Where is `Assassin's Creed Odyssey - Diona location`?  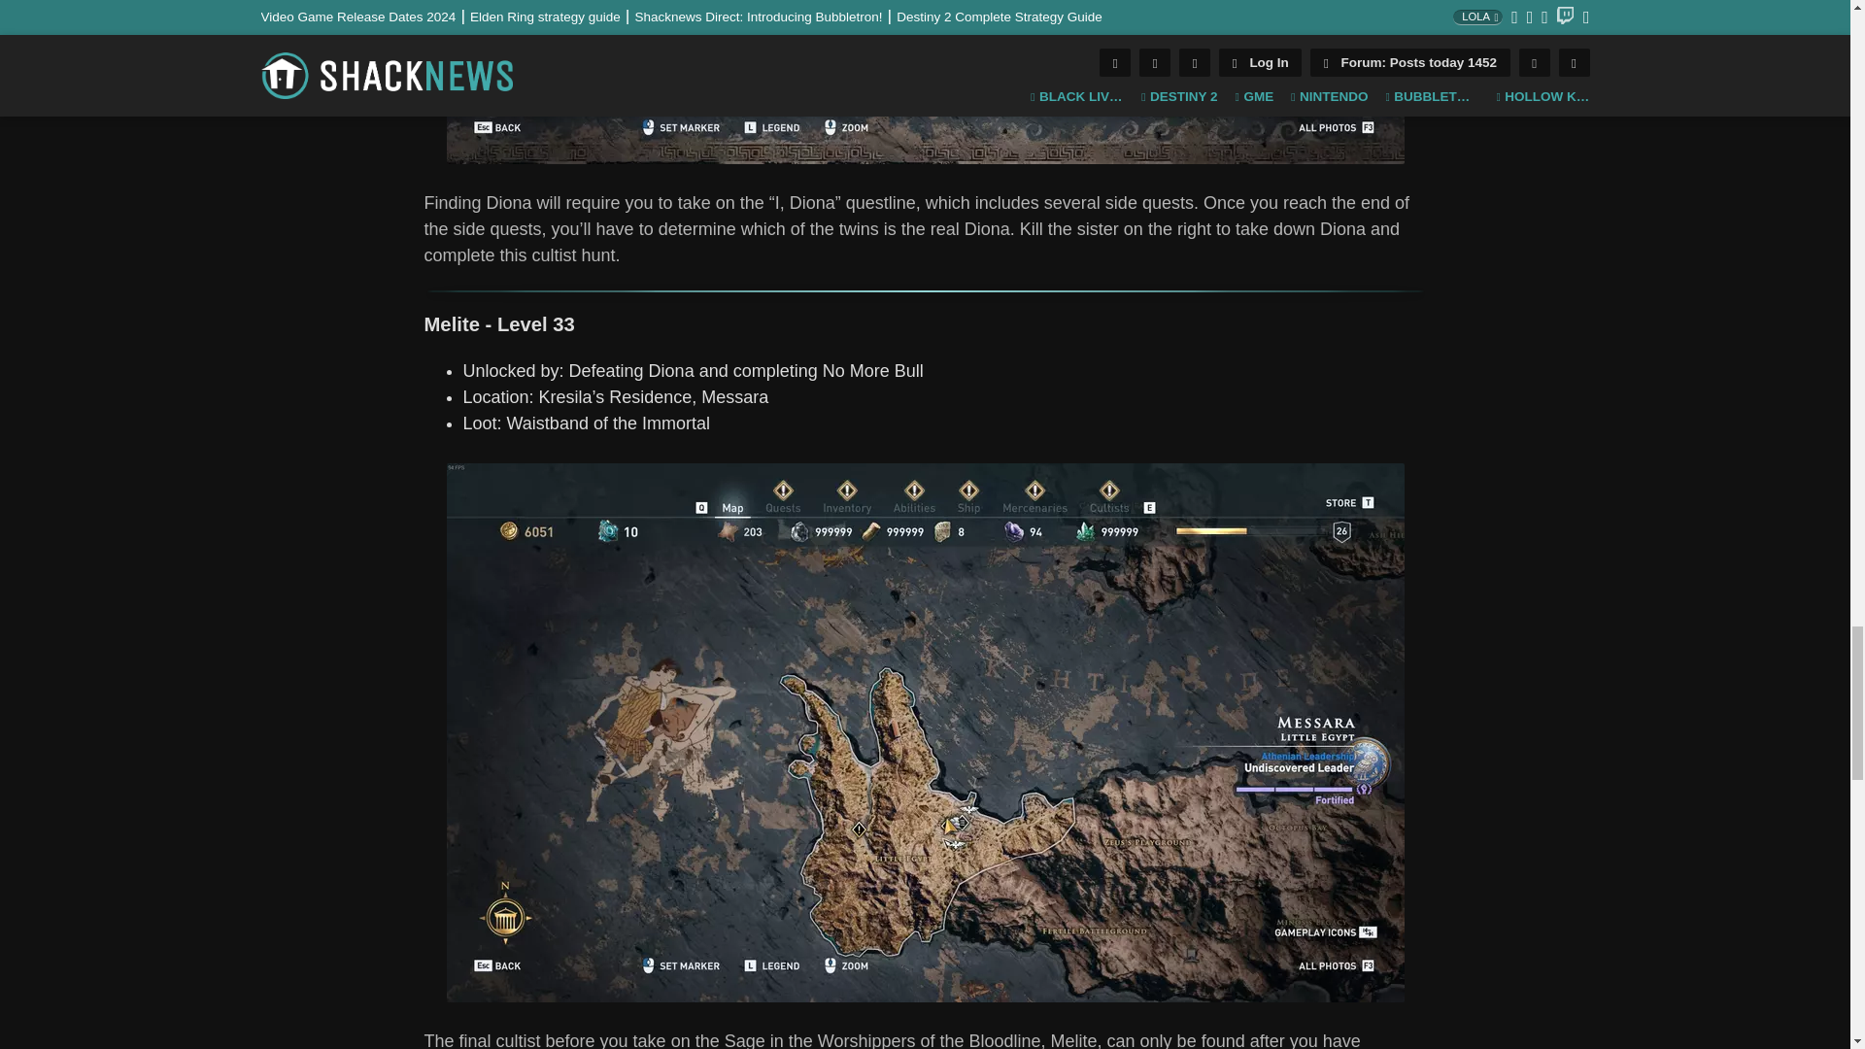 Assassin's Creed Odyssey - Diona location is located at coordinates (925, 82).